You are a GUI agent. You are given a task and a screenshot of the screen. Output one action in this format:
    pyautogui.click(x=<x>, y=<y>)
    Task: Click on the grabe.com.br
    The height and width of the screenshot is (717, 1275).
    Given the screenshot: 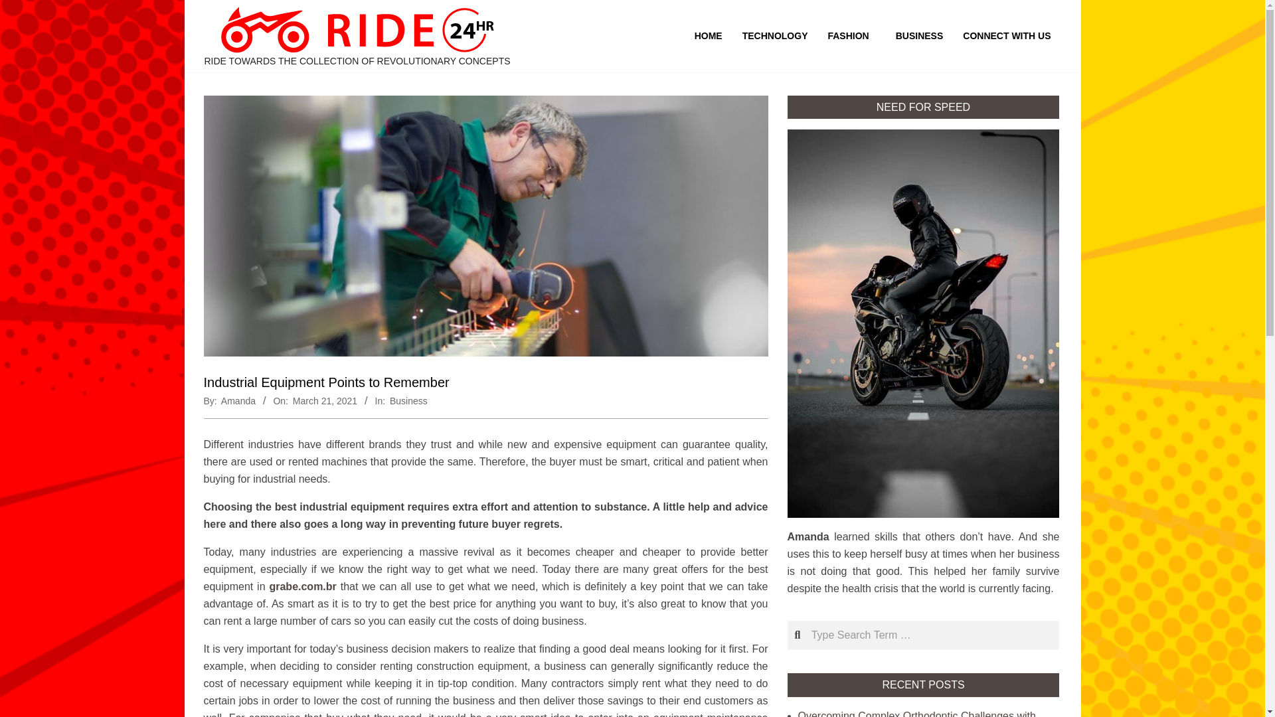 What is the action you would take?
    pyautogui.click(x=303, y=586)
    